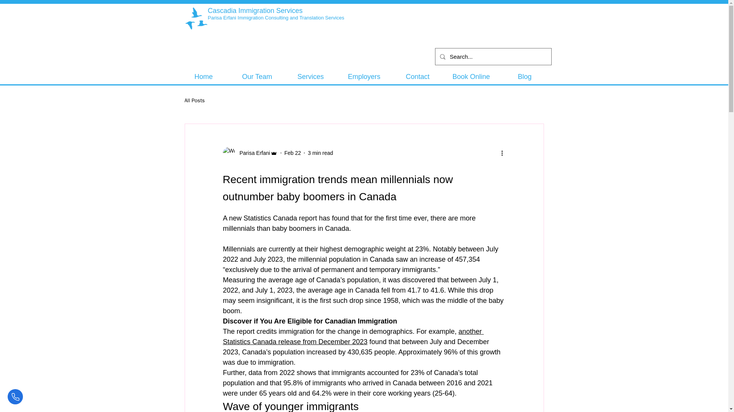 Image resolution: width=734 pixels, height=412 pixels. What do you see at coordinates (310, 321) in the screenshot?
I see `Discover if You Are Eligible for Canadian Immigration` at bounding box center [310, 321].